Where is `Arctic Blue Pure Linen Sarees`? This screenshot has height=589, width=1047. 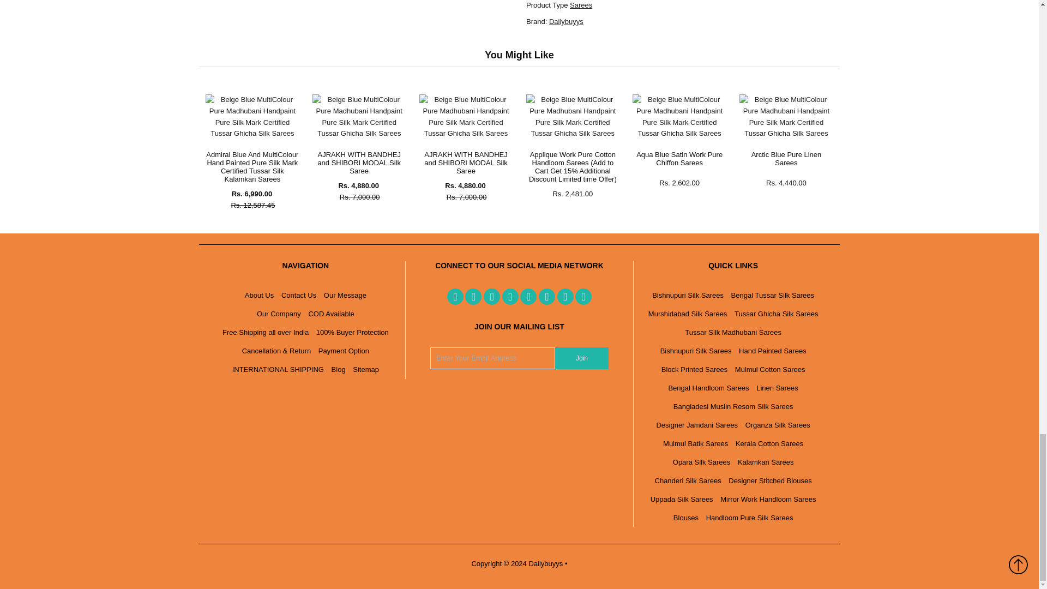 Arctic Blue Pure Linen Sarees is located at coordinates (785, 133).